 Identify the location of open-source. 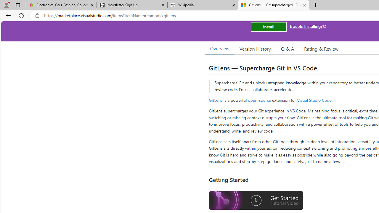
(259, 100).